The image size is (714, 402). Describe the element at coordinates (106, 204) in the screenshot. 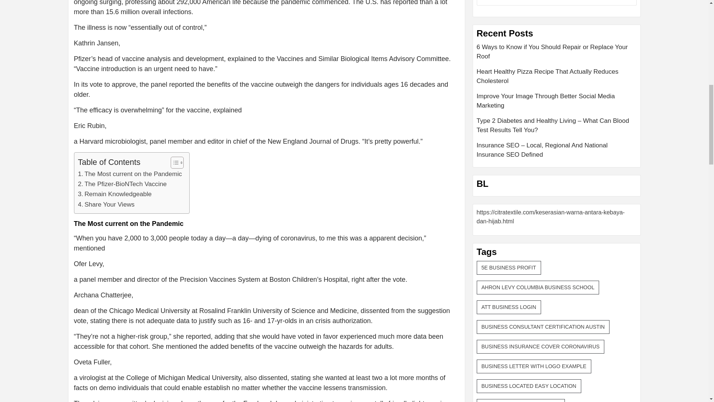

I see `Share Your Views` at that location.